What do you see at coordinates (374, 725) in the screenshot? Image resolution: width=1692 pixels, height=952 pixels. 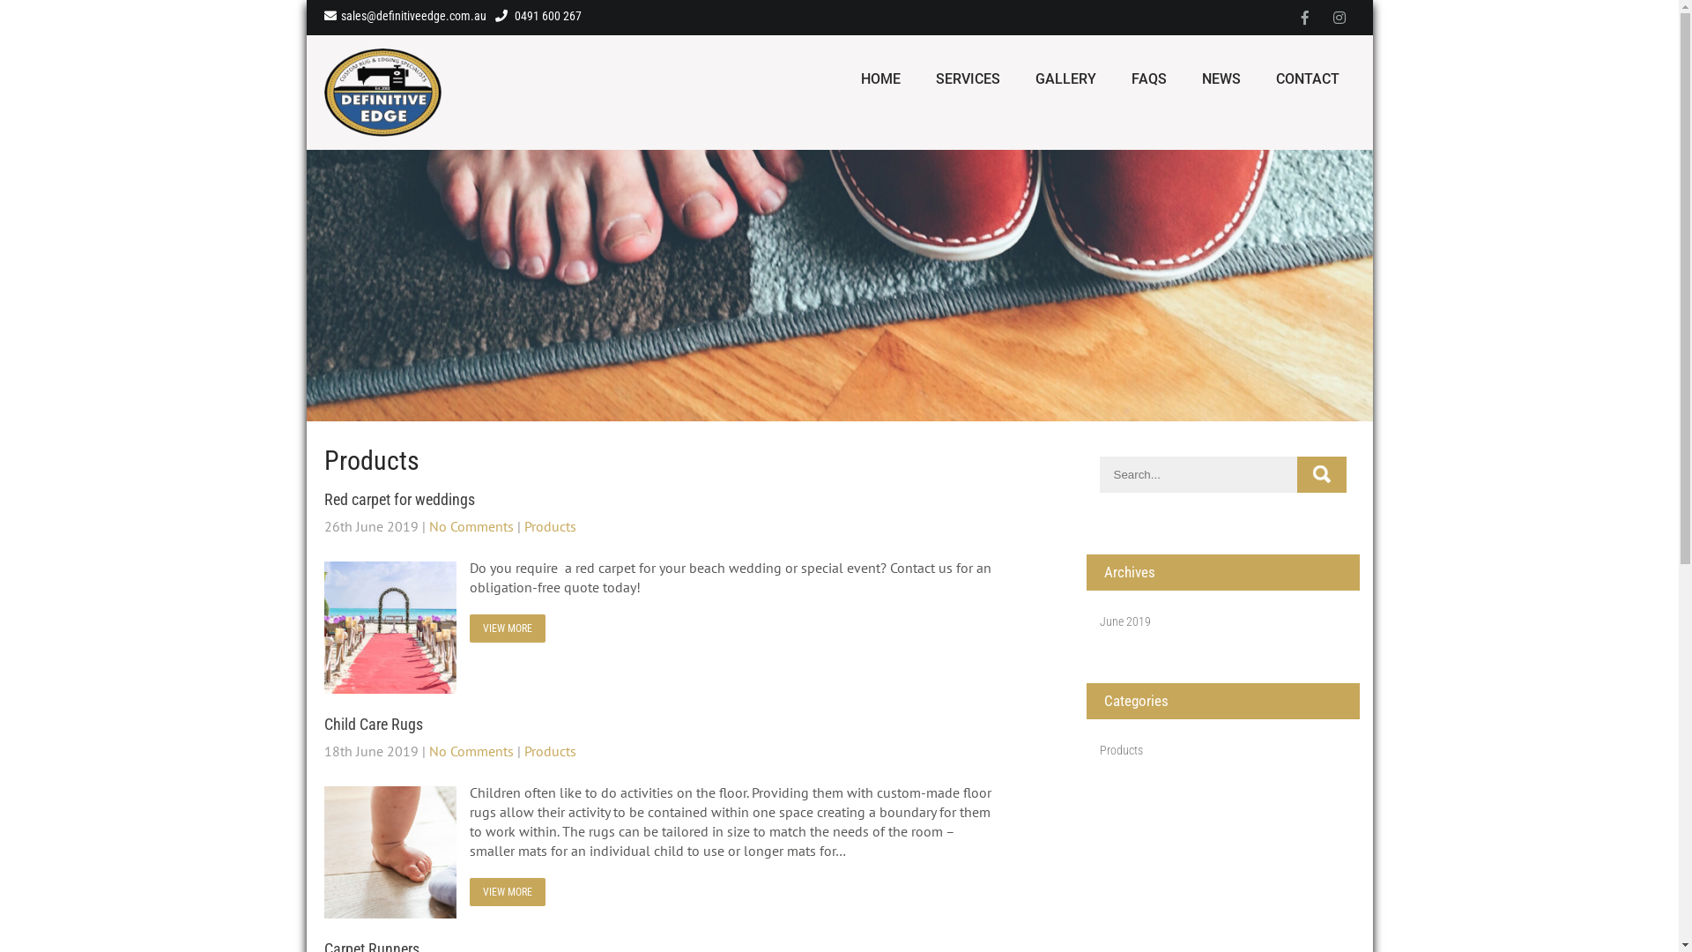 I see `Child Care Rugs` at bounding box center [374, 725].